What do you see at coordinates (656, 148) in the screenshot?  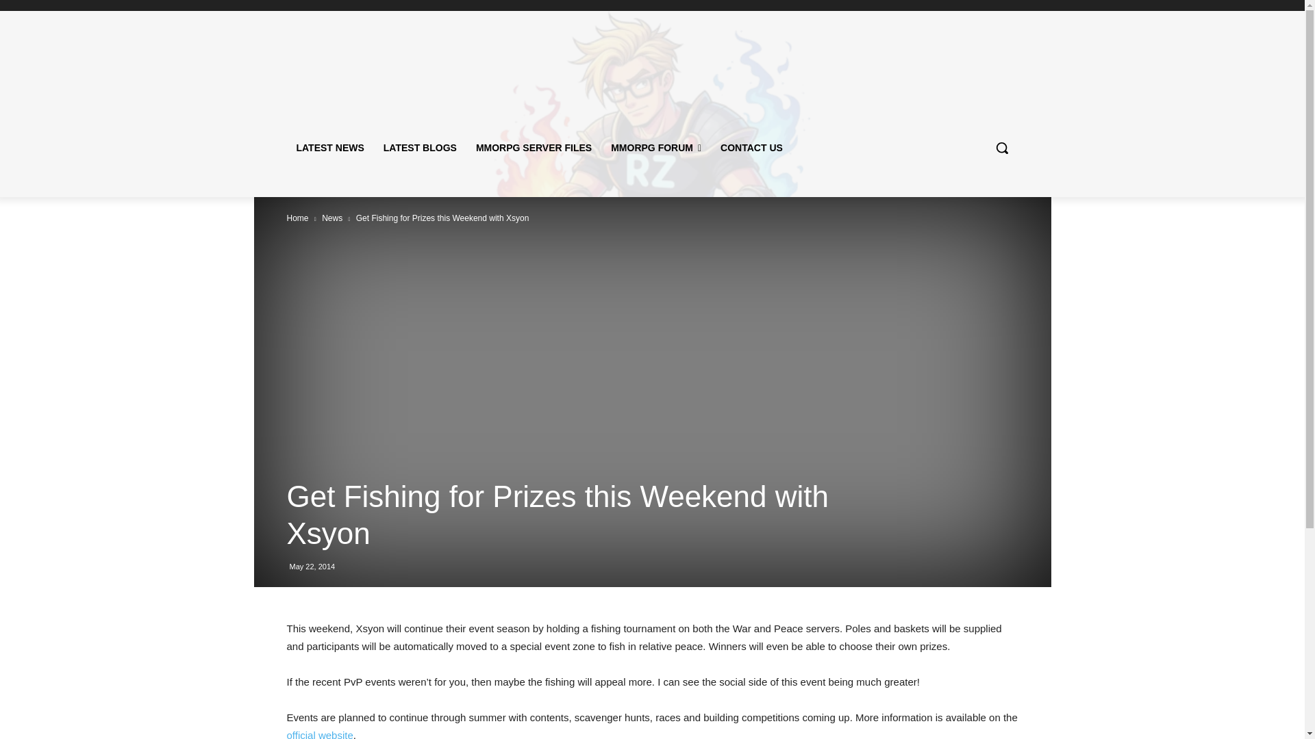 I see `MMORPG FORUM` at bounding box center [656, 148].